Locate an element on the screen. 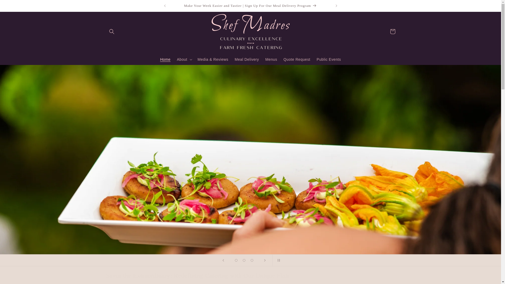 This screenshot has height=284, width=505. Public Events is located at coordinates (329, 59).